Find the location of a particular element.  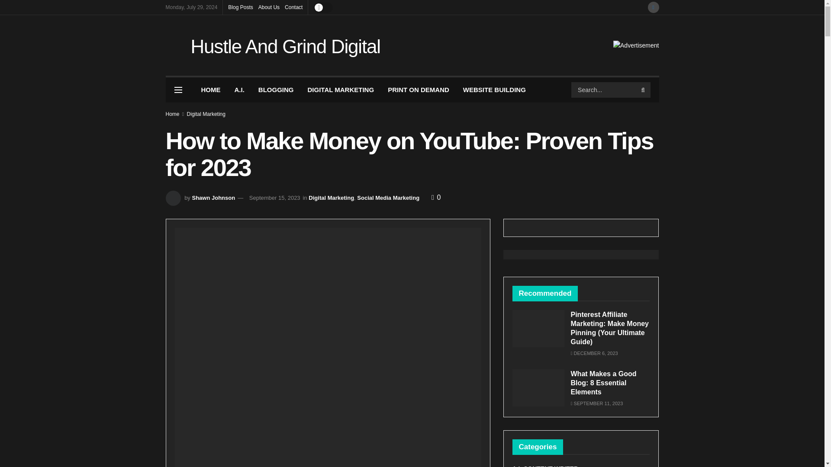

0 is located at coordinates (435, 197).